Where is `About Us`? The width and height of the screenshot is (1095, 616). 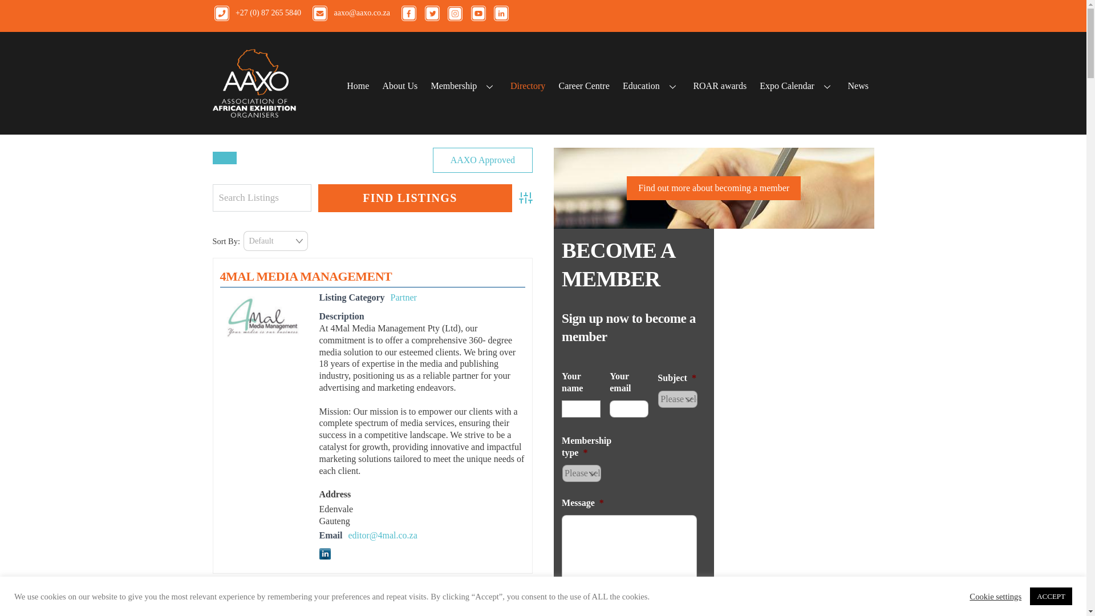
About Us is located at coordinates (399, 86).